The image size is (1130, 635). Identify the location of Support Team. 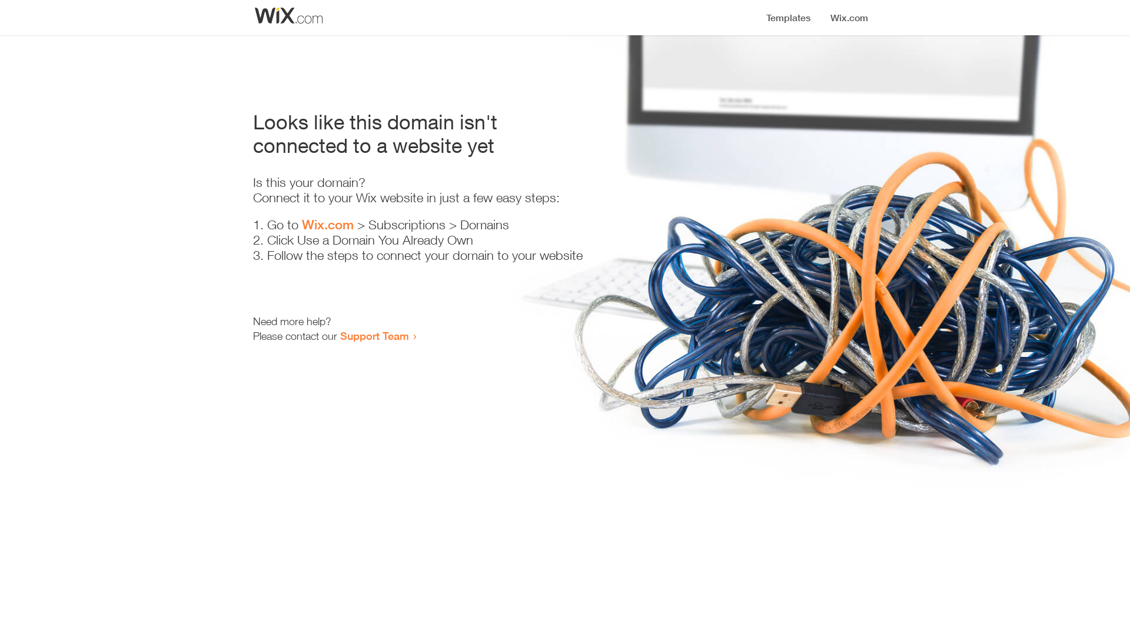
(374, 336).